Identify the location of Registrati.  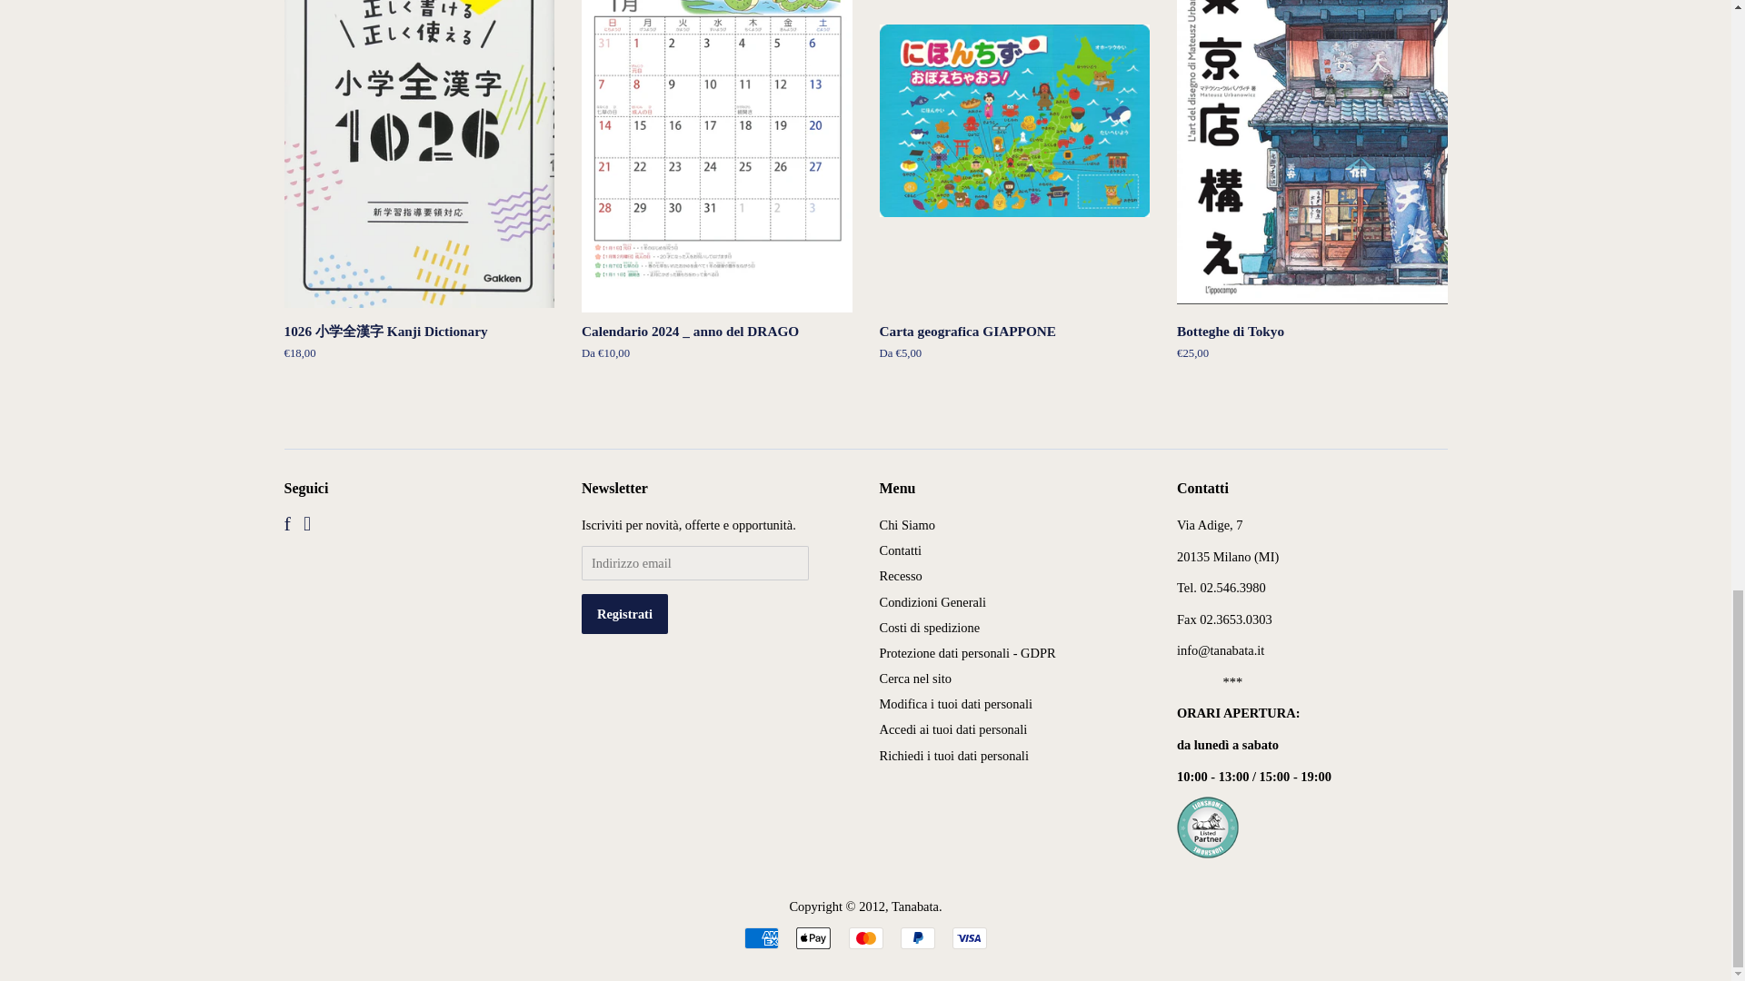
(624, 614).